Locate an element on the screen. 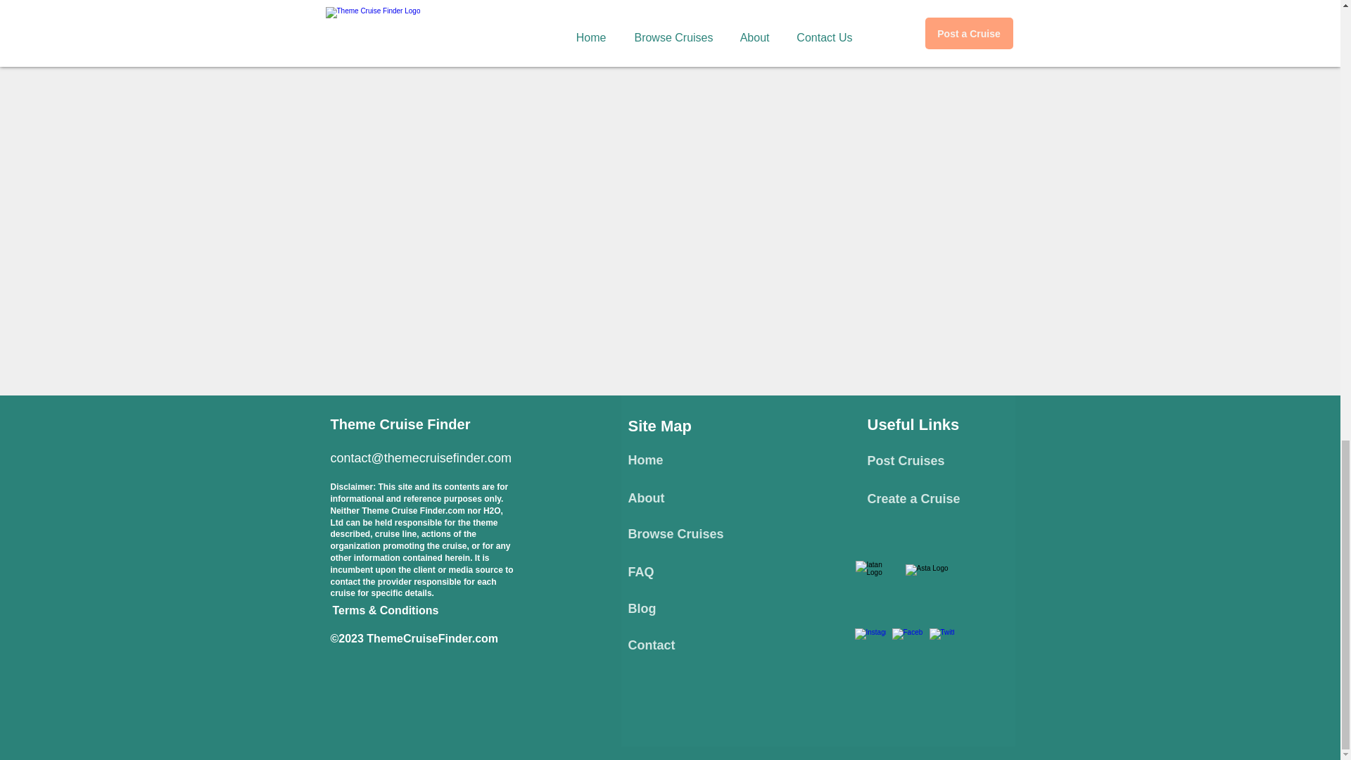 Image resolution: width=1351 pixels, height=760 pixels. Wix is located at coordinates (784, 673).